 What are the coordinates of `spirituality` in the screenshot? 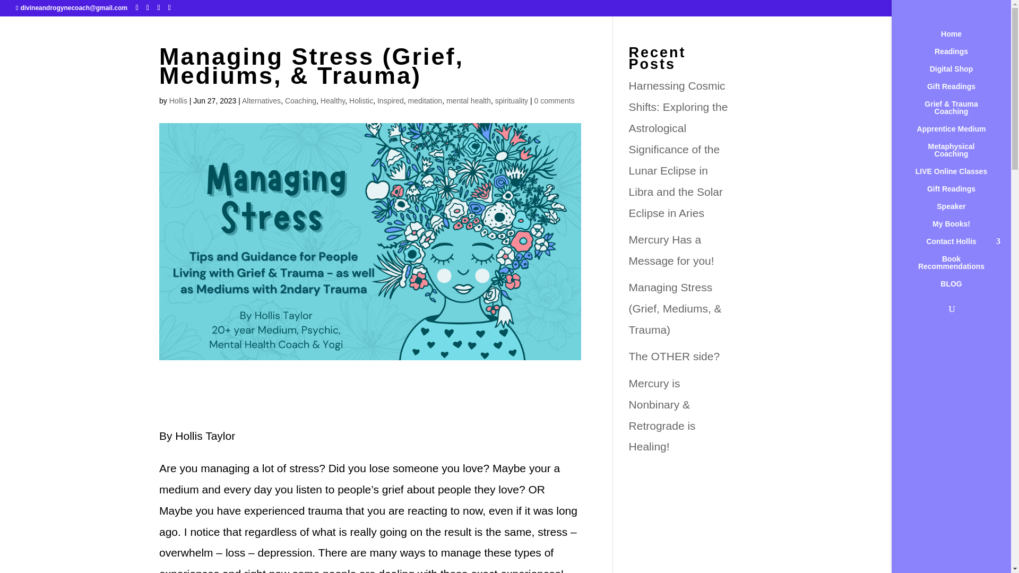 It's located at (512, 101).